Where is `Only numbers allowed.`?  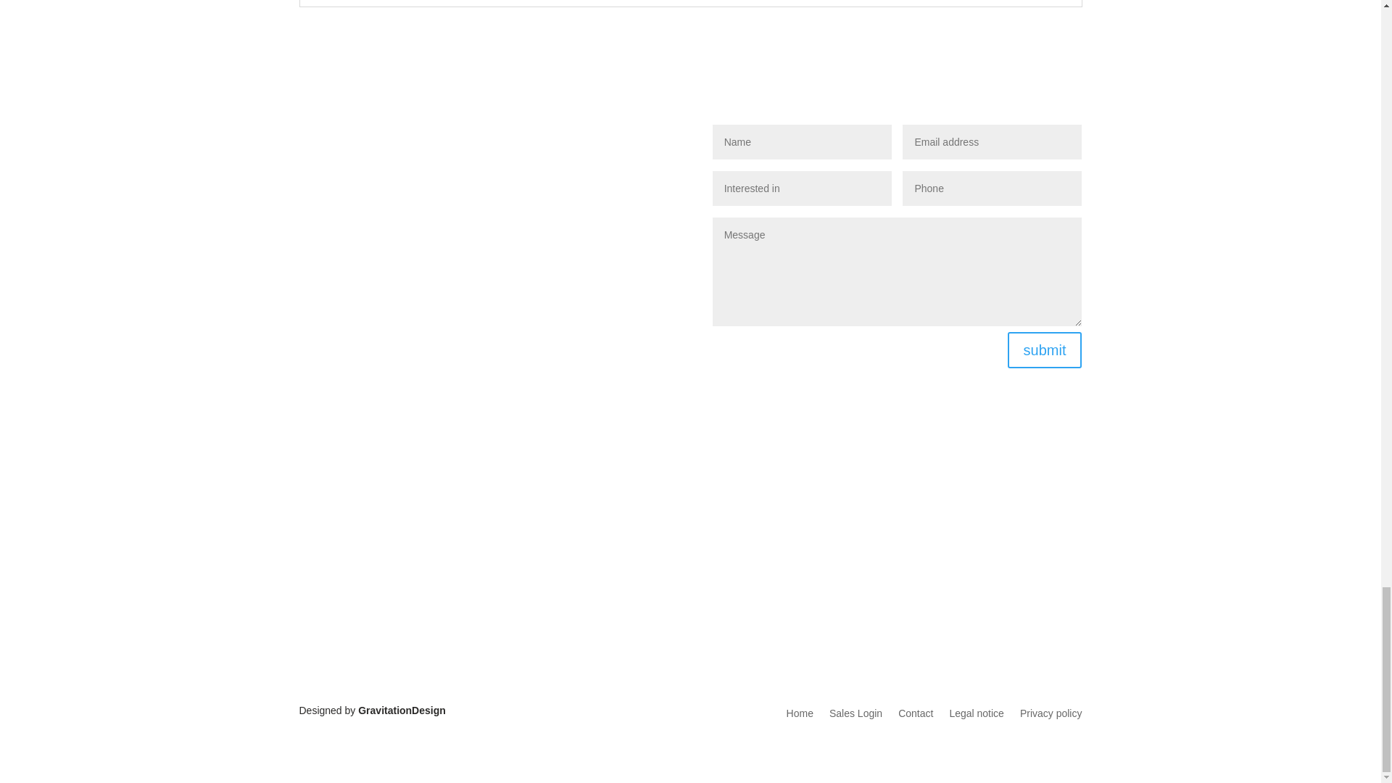 Only numbers allowed. is located at coordinates (992, 188).